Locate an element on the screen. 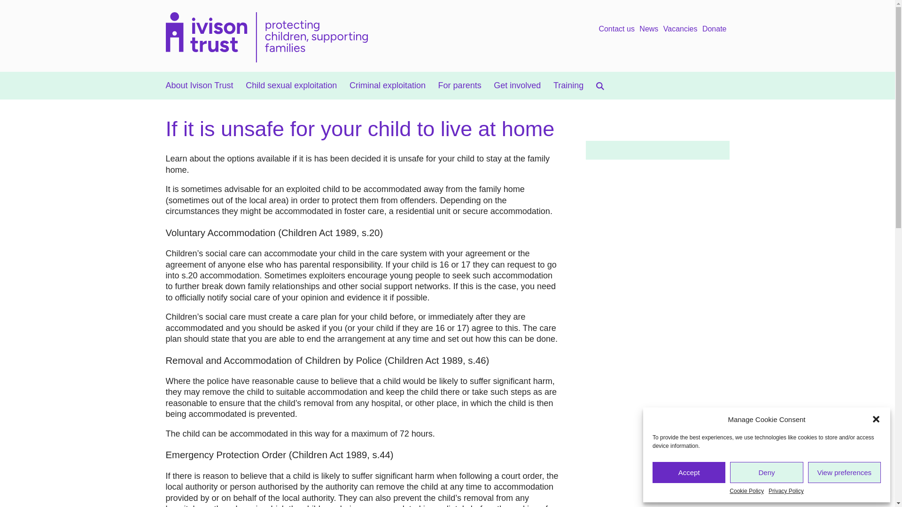 The height and width of the screenshot is (507, 902). Criminal exploitation is located at coordinates (388, 85).